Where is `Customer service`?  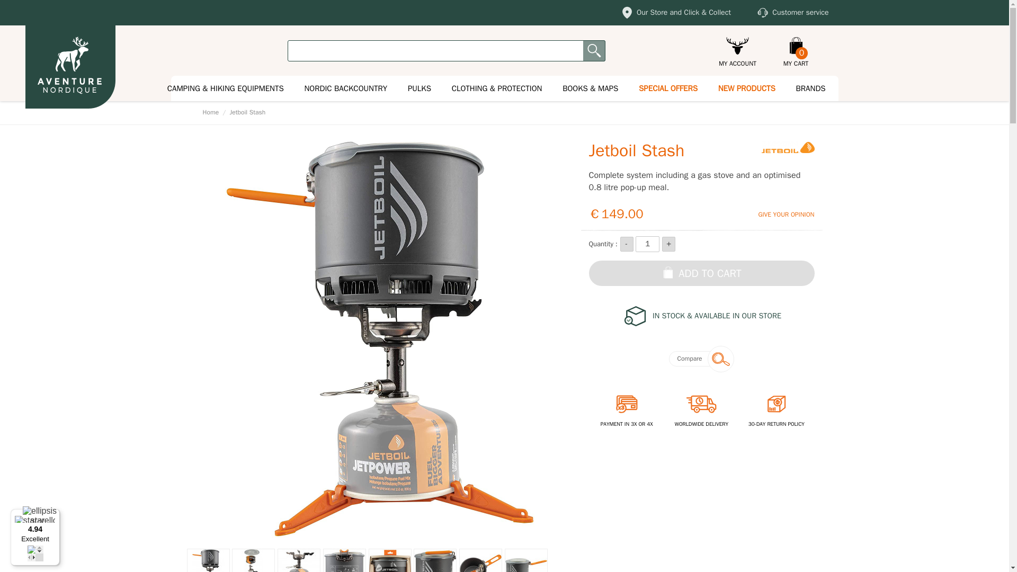 Customer service is located at coordinates (594, 50).